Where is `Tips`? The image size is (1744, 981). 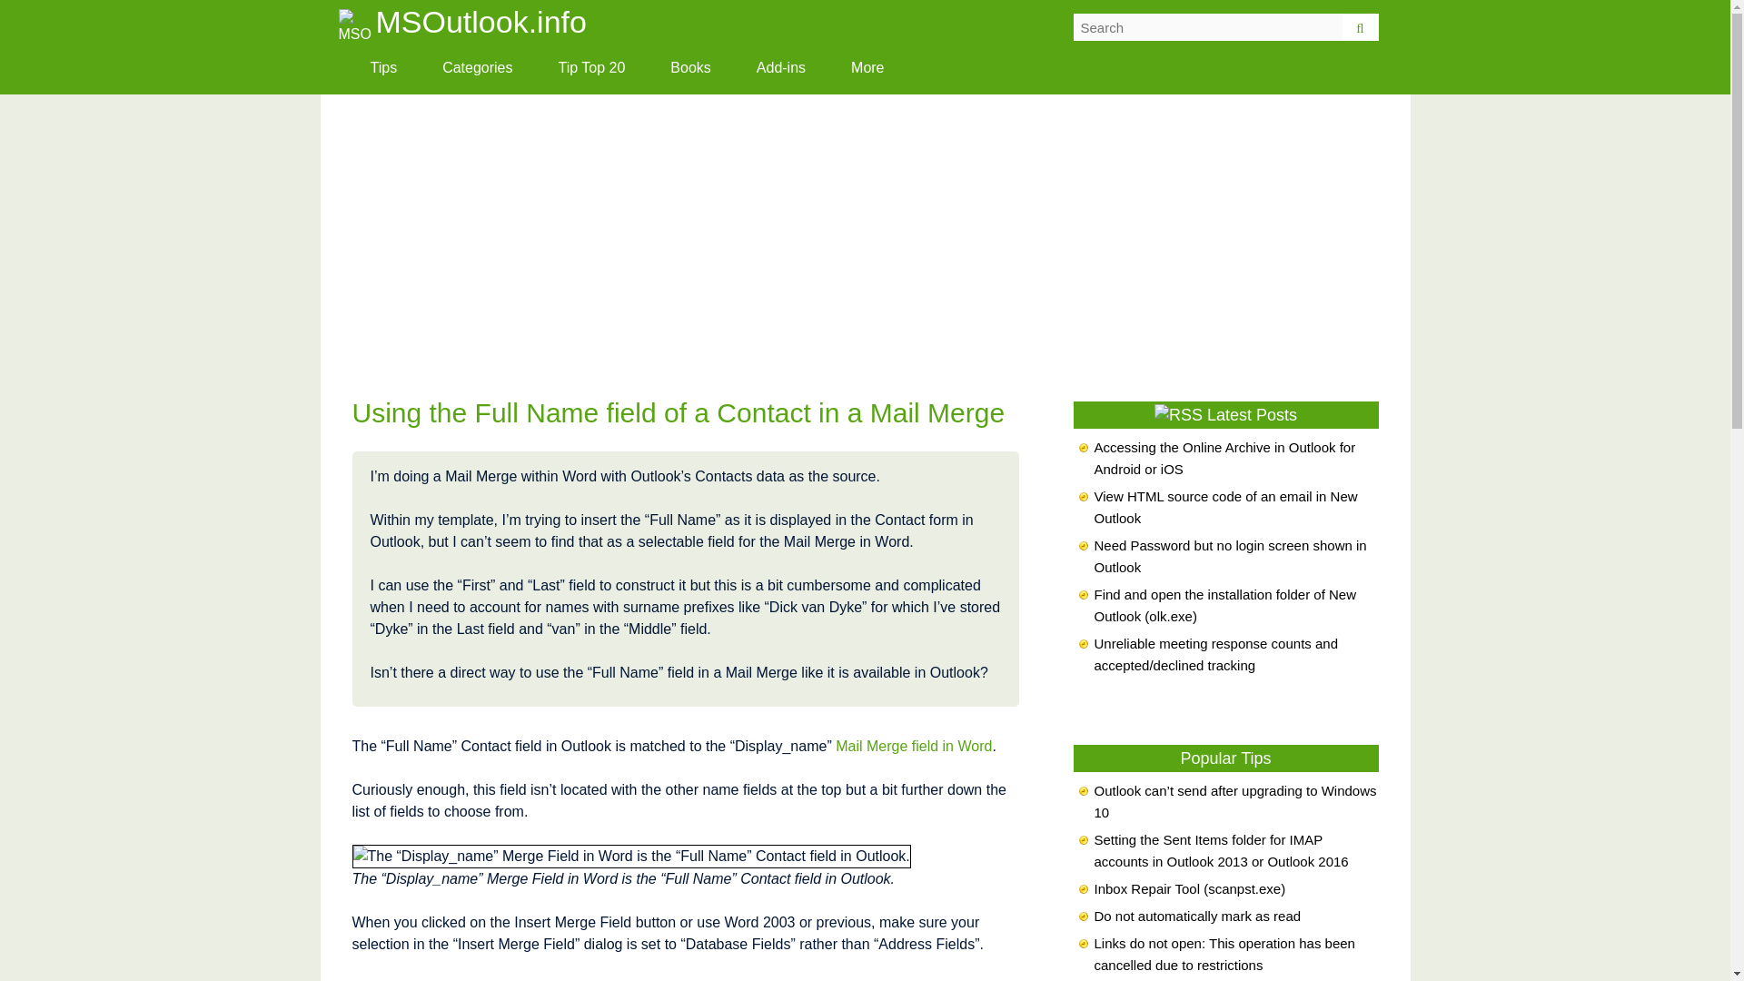
Tips is located at coordinates (383, 67).